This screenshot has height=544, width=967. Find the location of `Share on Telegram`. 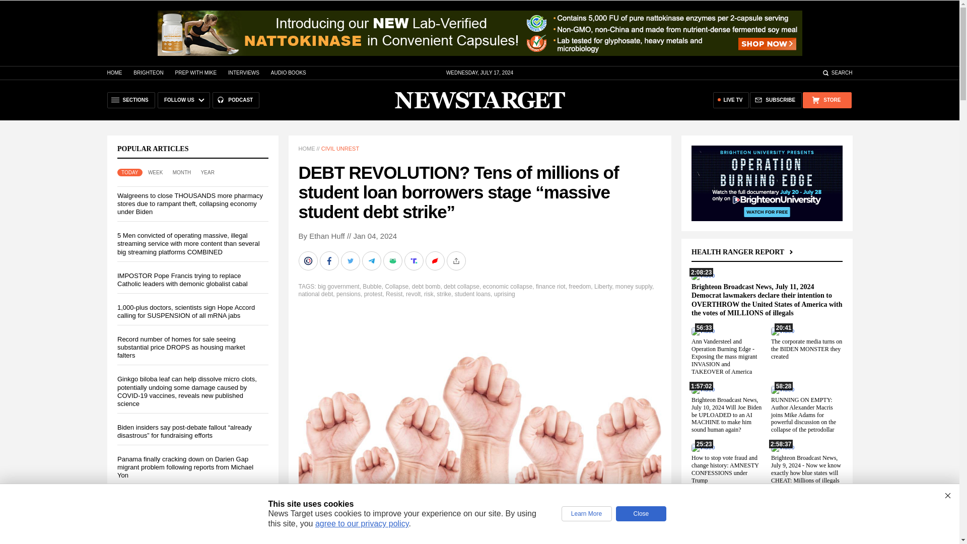

Share on Telegram is located at coordinates (372, 260).